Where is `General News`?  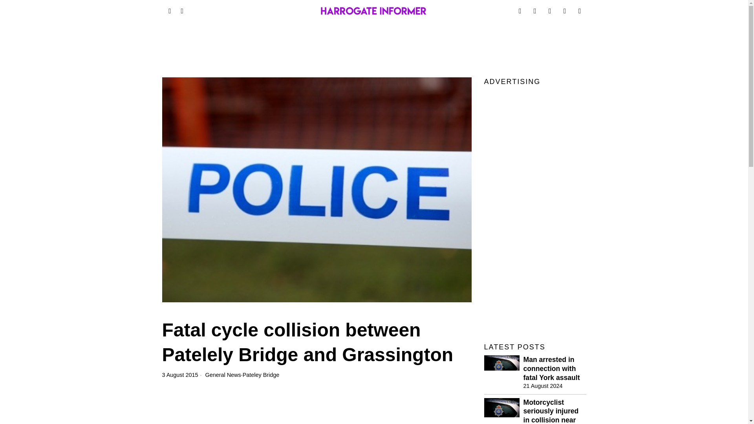 General News is located at coordinates (223, 375).